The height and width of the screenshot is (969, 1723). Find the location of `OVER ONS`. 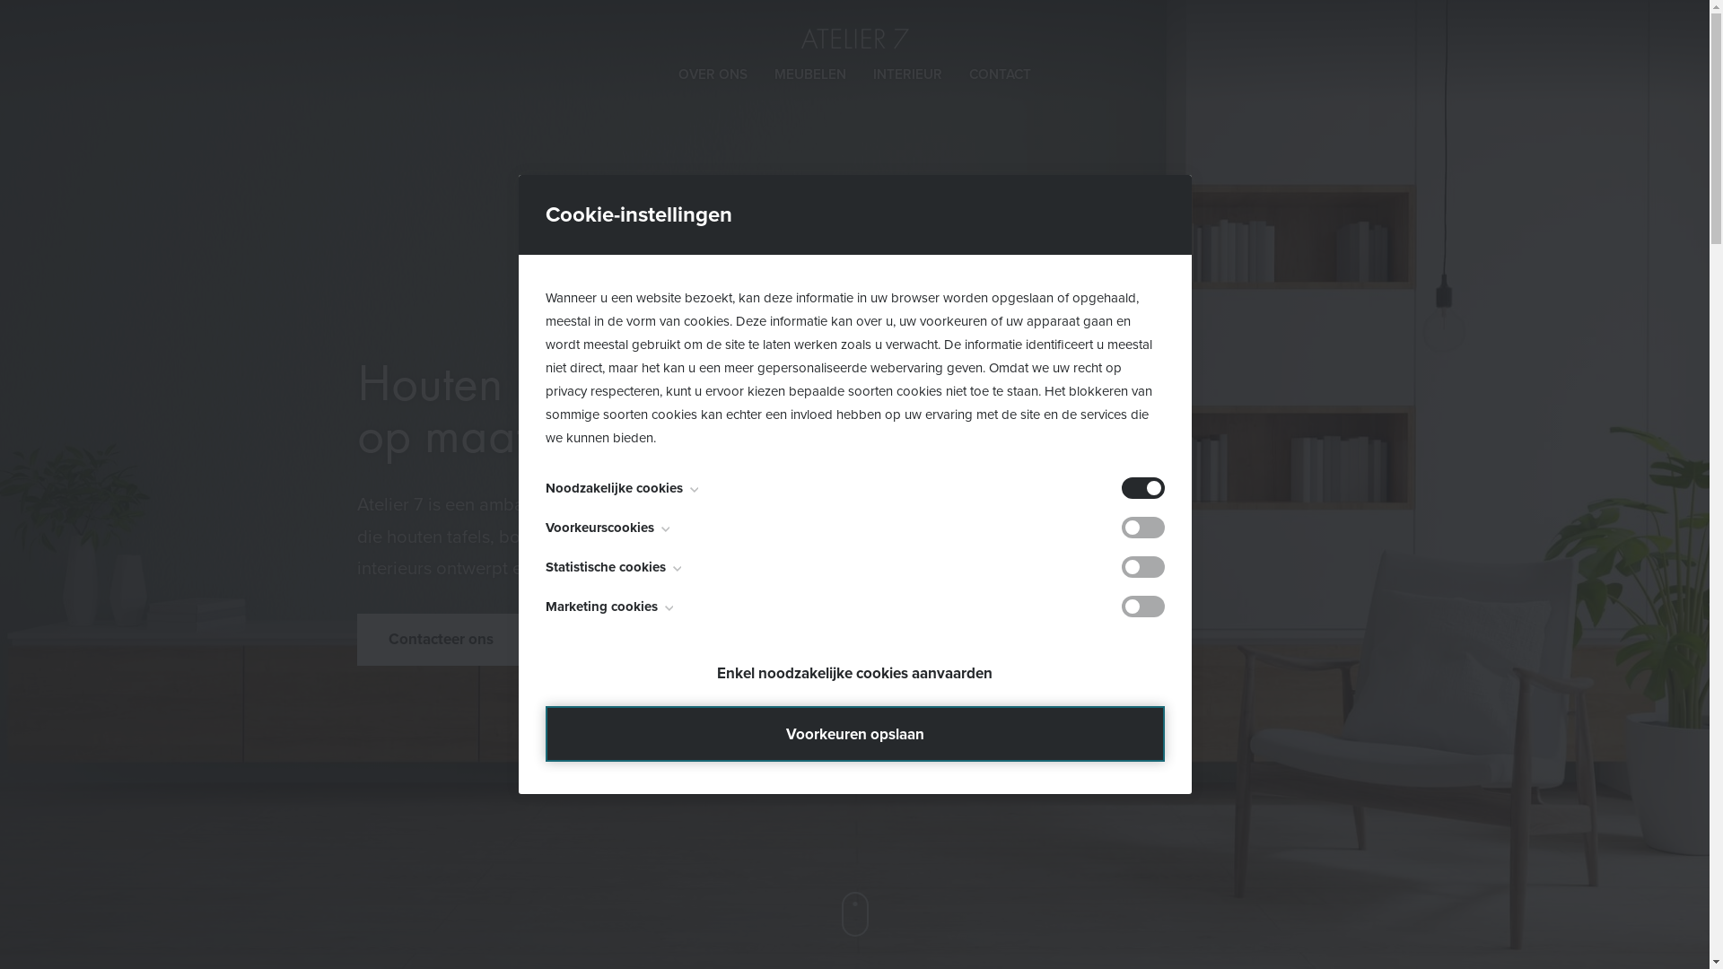

OVER ONS is located at coordinates (713, 74).